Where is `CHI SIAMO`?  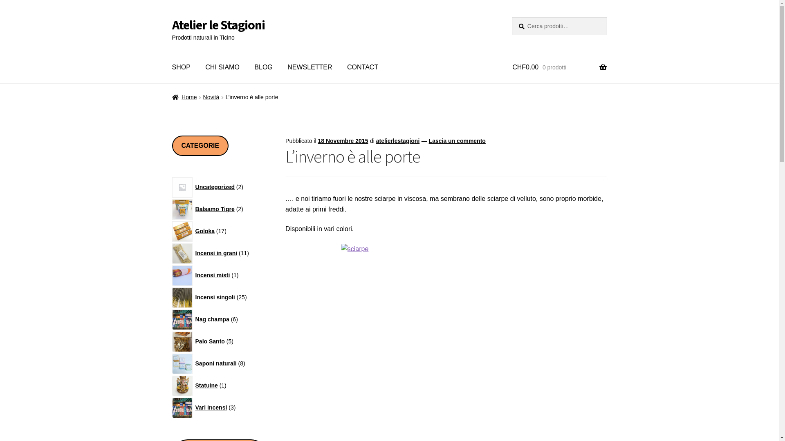 CHI SIAMO is located at coordinates (222, 67).